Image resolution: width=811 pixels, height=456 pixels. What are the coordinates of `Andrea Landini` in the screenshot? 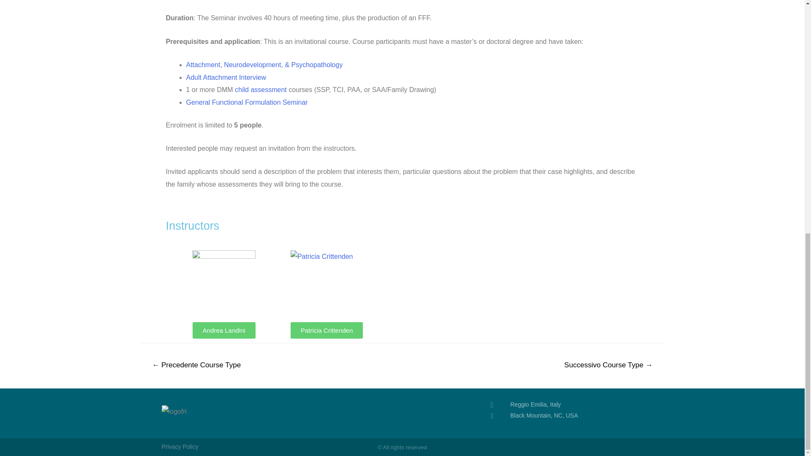 It's located at (224, 330).